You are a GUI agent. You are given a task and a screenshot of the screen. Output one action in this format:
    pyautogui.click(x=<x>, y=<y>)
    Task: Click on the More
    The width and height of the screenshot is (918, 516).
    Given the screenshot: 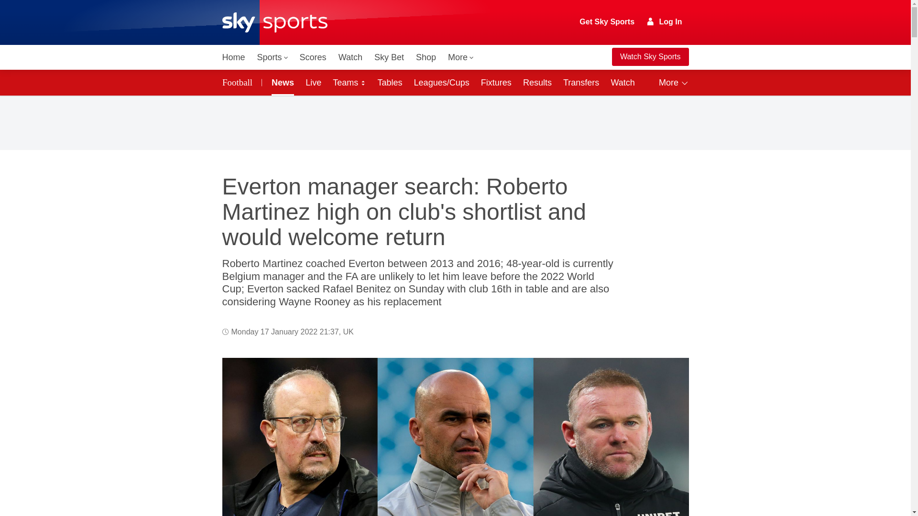 What is the action you would take?
    pyautogui.click(x=461, y=57)
    